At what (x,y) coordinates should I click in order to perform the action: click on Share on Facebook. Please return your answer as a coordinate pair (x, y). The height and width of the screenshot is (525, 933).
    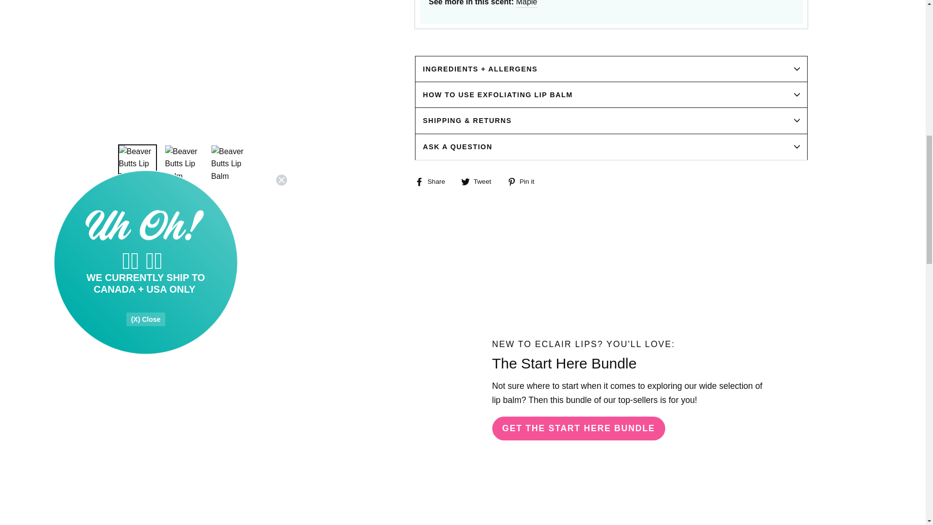
    Looking at the image, I should click on (433, 181).